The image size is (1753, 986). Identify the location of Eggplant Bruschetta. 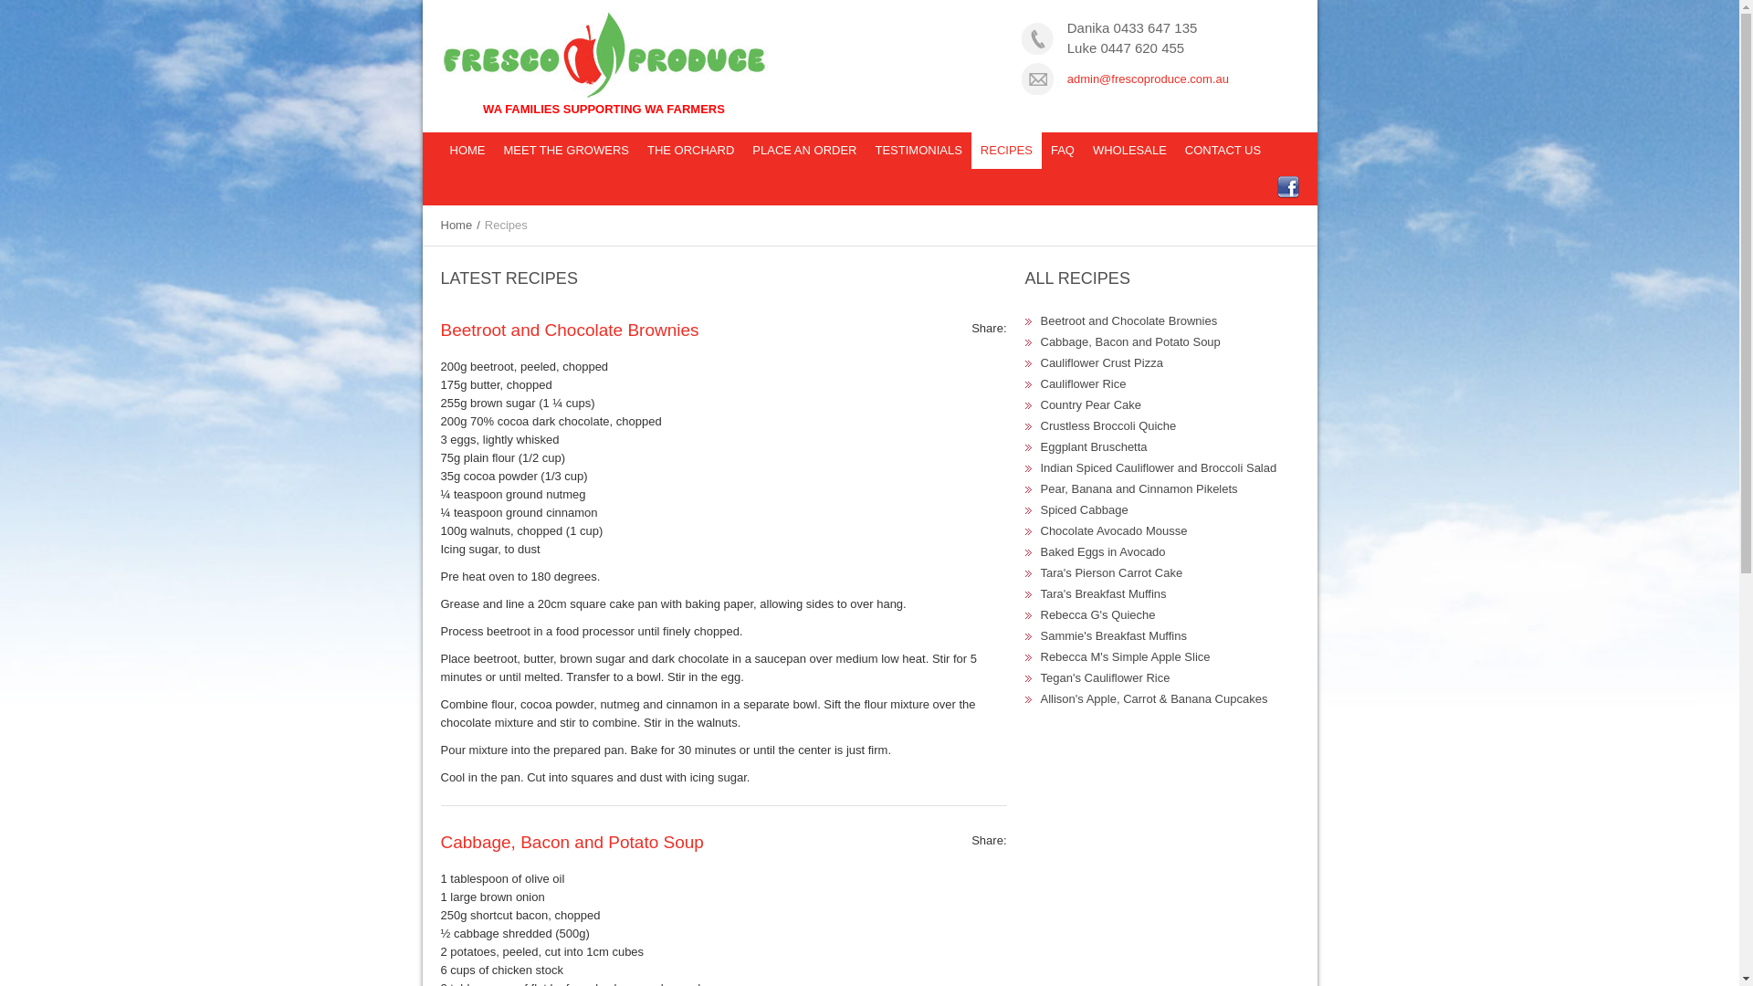
(1094, 447).